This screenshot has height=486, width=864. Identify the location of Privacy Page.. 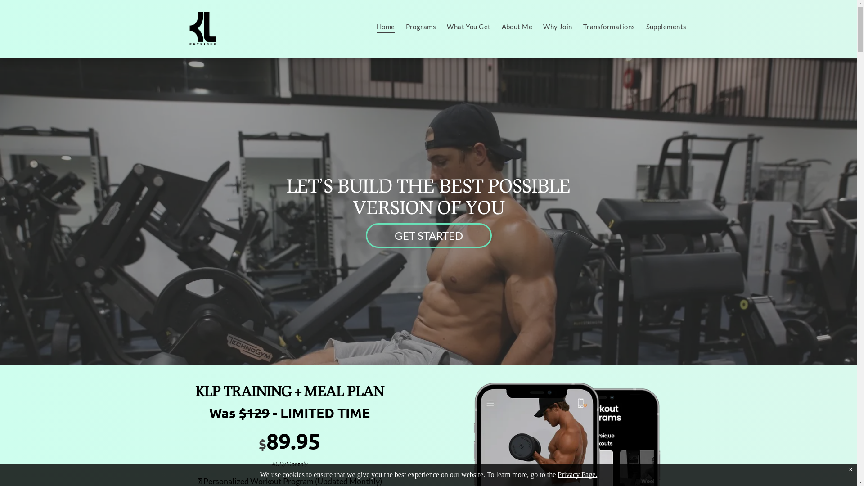
(577, 474).